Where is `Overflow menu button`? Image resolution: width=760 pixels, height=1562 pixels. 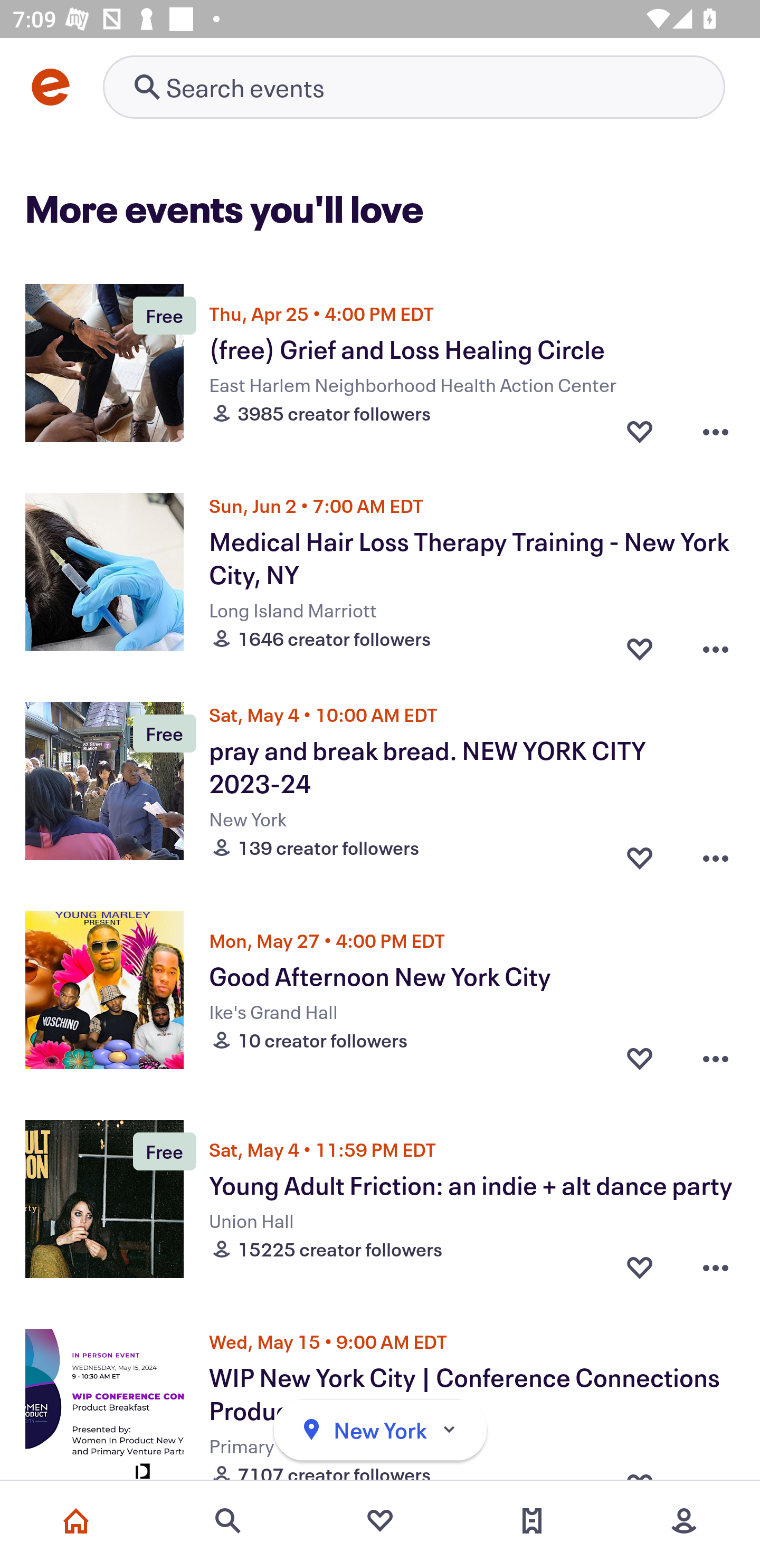
Overflow menu button is located at coordinates (716, 430).